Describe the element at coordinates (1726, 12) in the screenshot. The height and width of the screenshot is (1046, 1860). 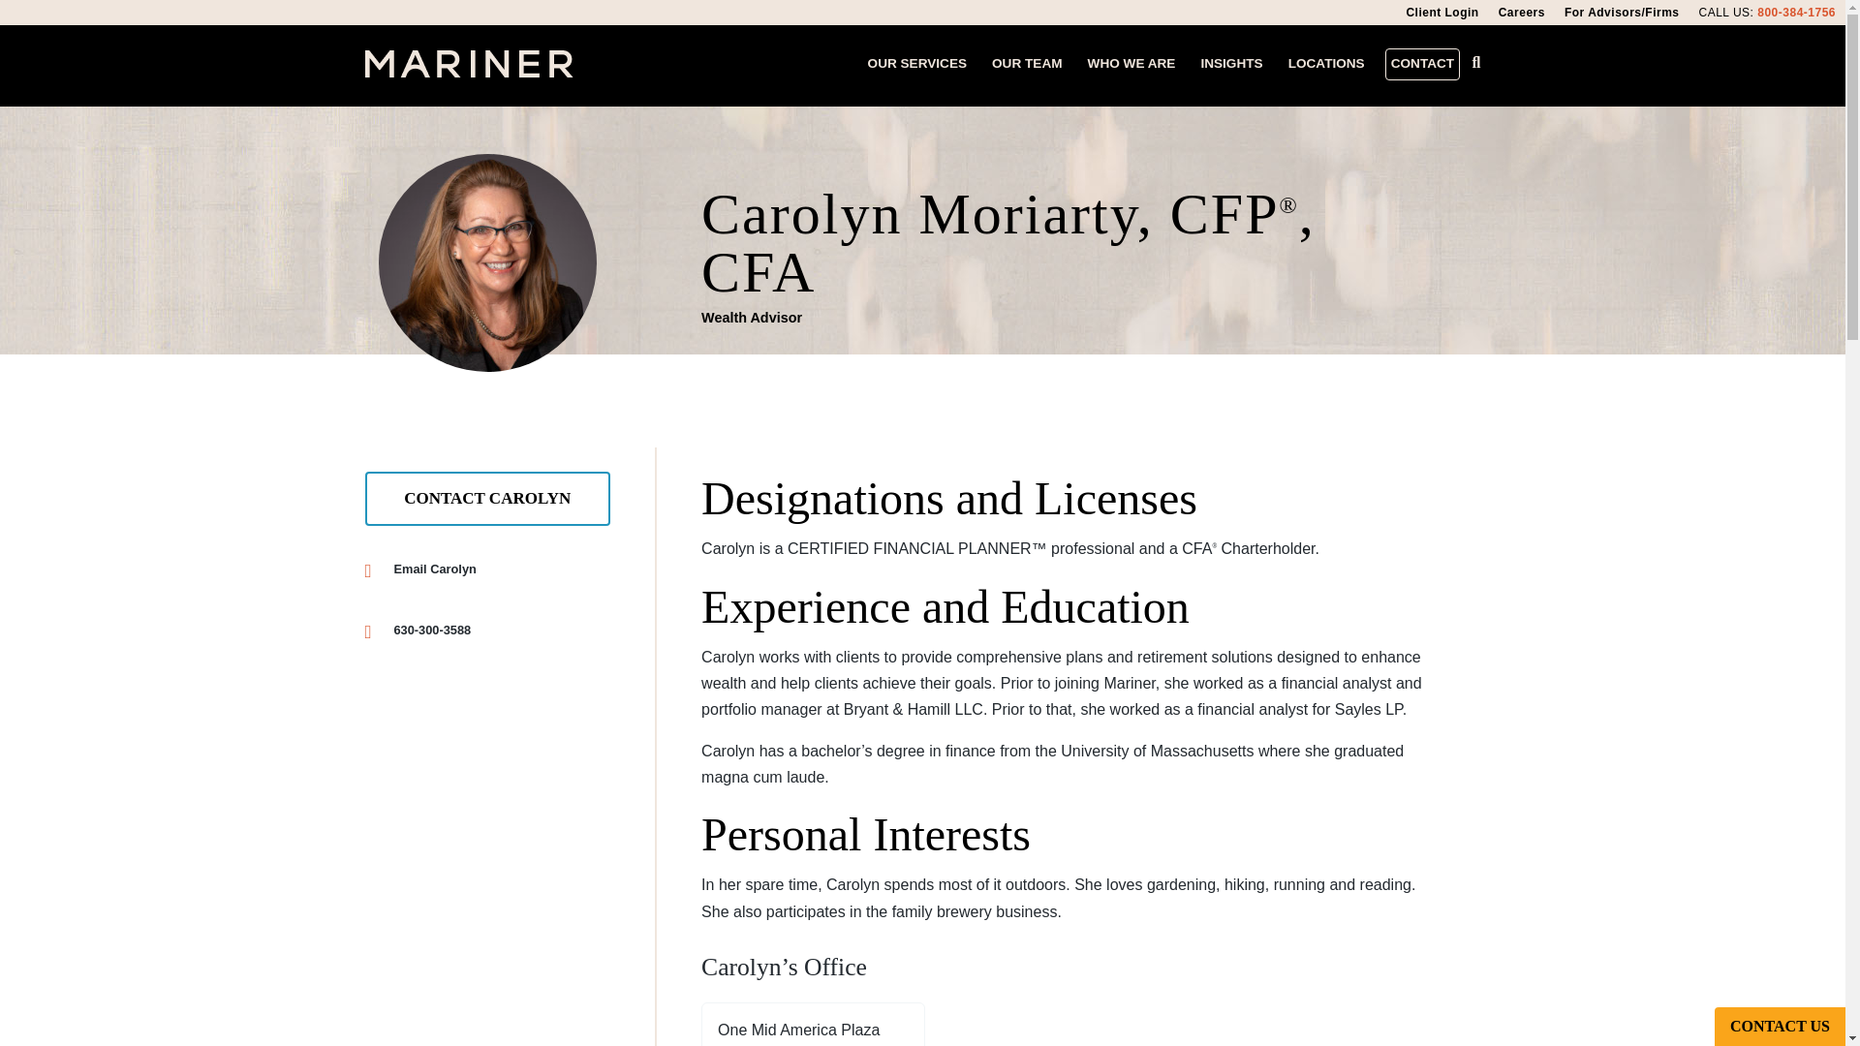
I see `OUR TEAM` at that location.